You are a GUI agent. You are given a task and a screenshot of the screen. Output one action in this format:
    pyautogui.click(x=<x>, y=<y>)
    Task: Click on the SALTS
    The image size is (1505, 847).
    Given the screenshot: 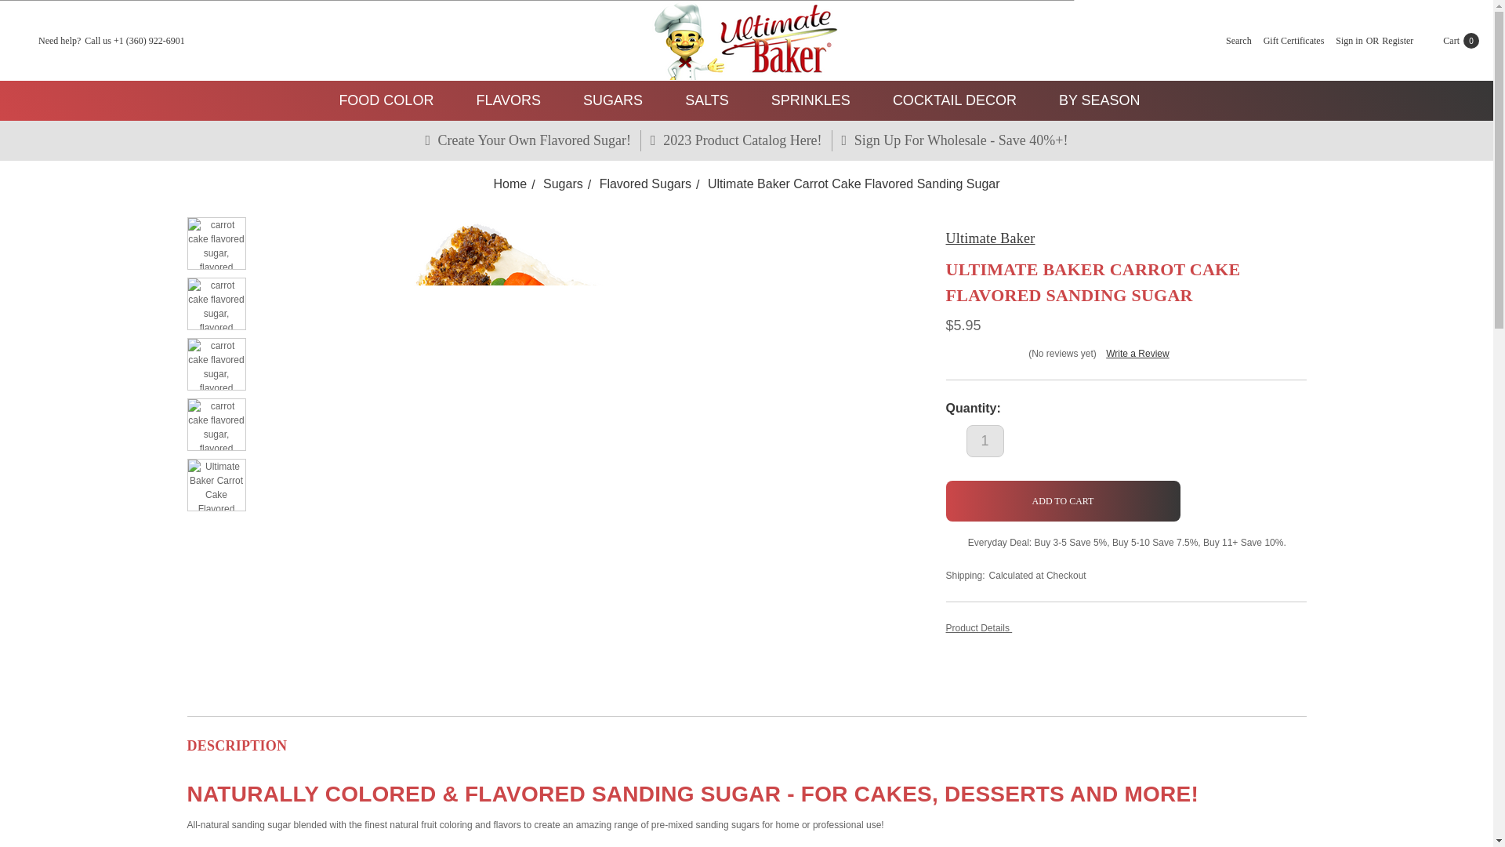 What is the action you would take?
    pyautogui.click(x=713, y=100)
    